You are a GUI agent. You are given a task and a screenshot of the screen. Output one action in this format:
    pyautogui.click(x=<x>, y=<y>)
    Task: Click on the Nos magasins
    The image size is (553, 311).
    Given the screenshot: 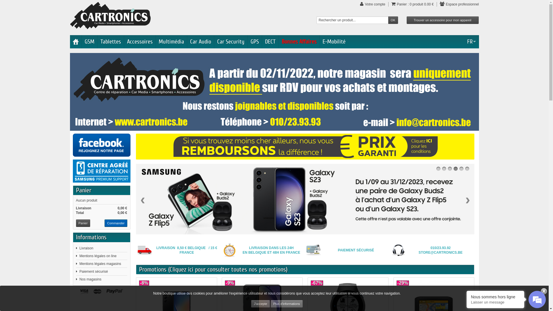 What is the action you would take?
    pyautogui.click(x=90, y=279)
    